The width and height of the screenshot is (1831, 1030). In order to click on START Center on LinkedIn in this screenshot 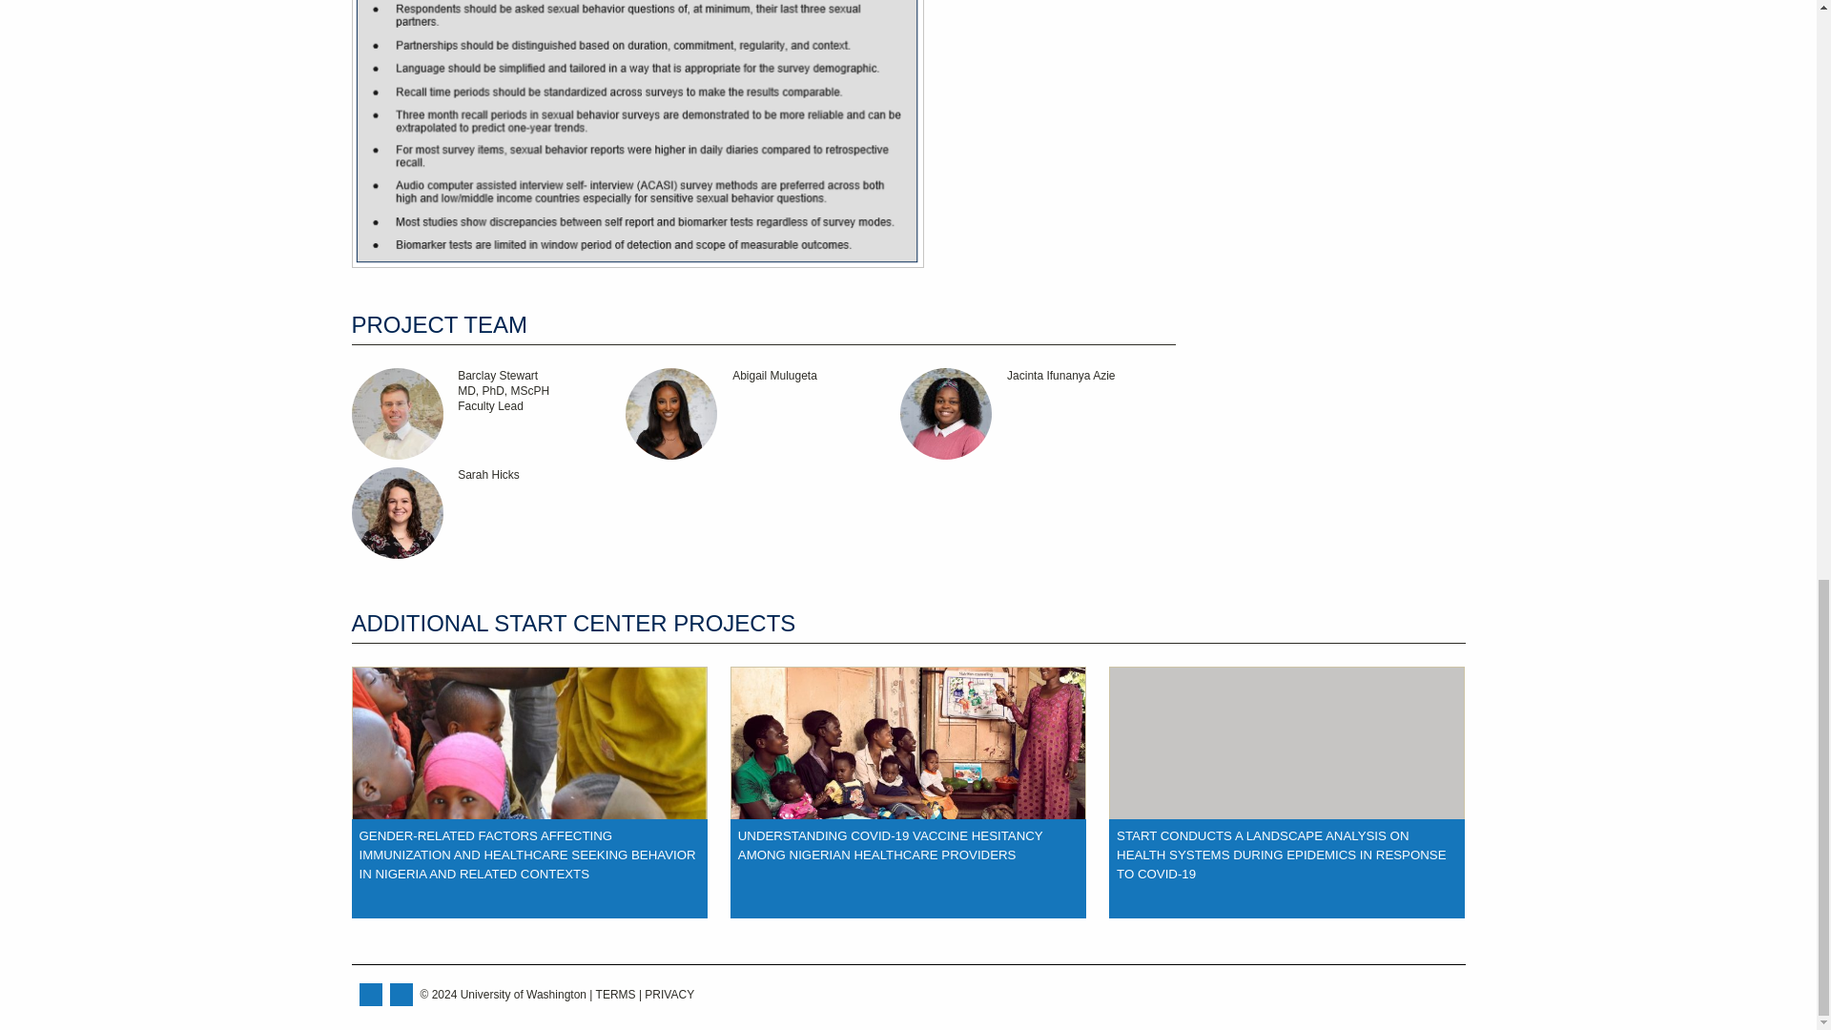, I will do `click(370, 995)`.